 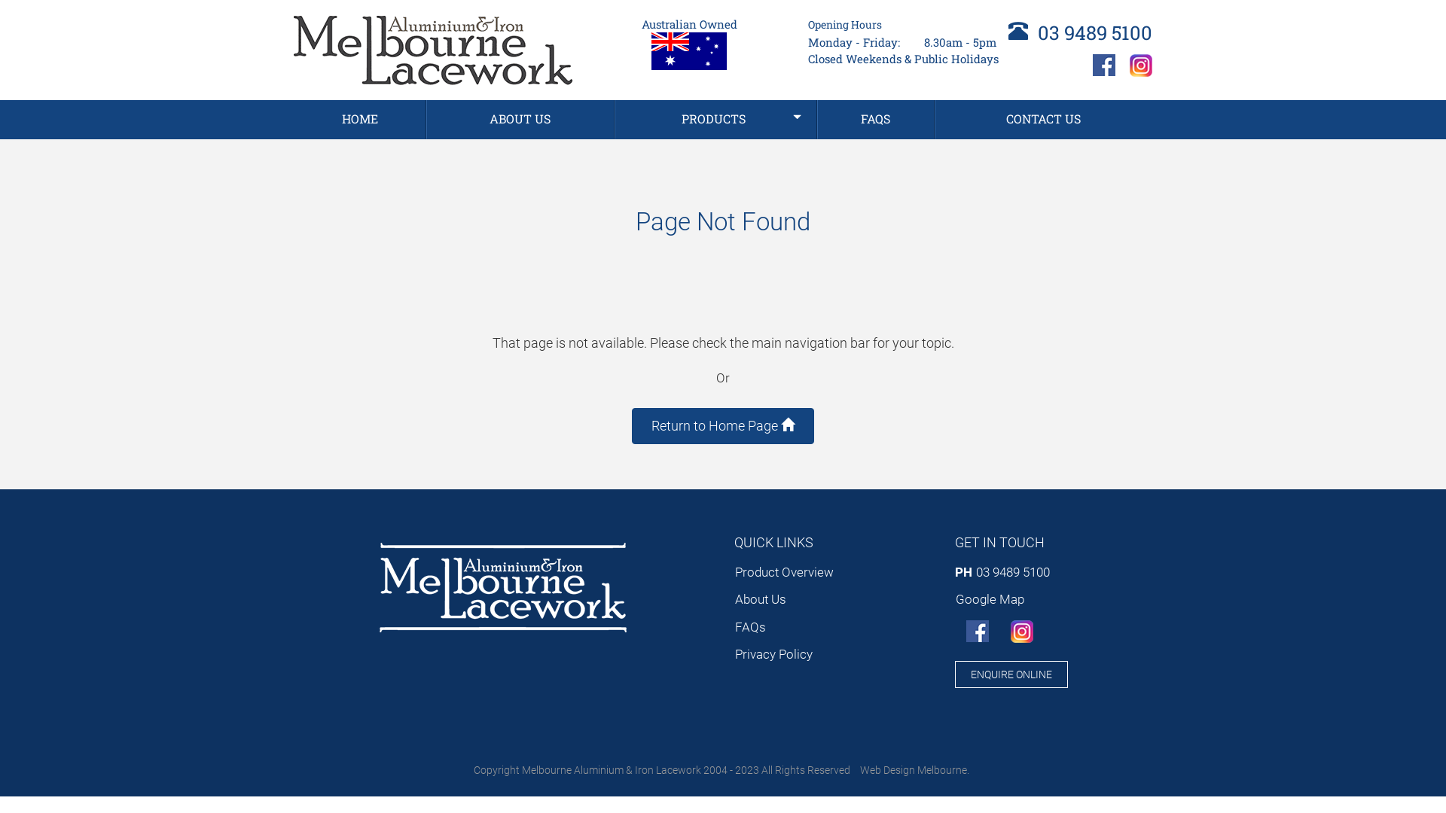 What do you see at coordinates (1011, 674) in the screenshot?
I see `ENQUIRE ONLINE` at bounding box center [1011, 674].